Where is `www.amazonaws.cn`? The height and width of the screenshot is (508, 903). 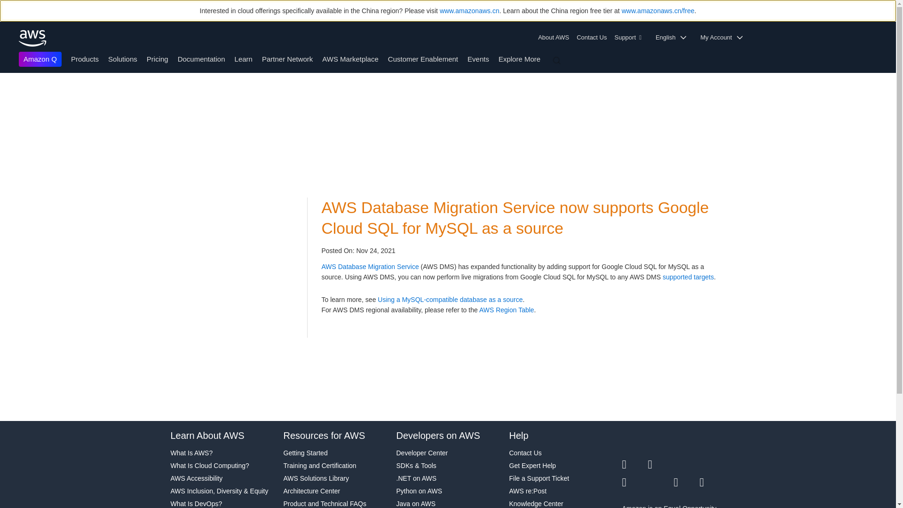
www.amazonaws.cn is located at coordinates (469, 11).